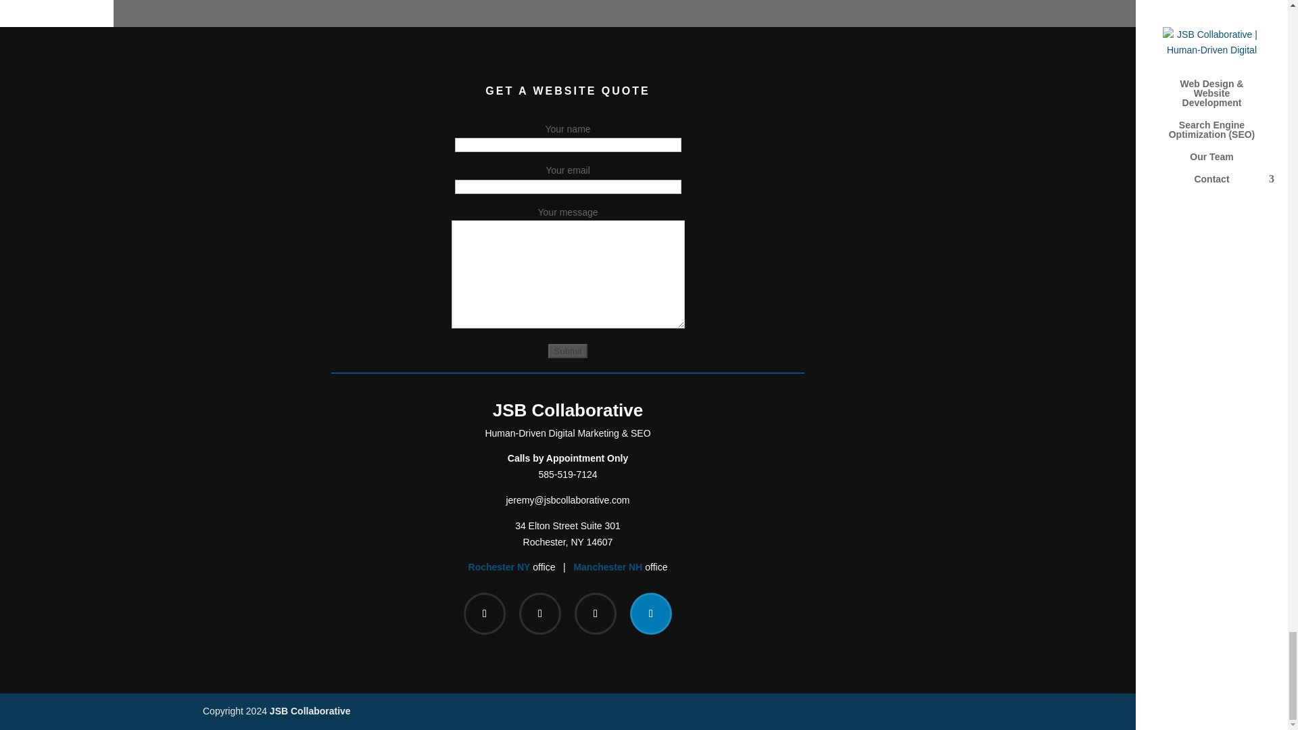 The image size is (1298, 730). I want to click on Submit, so click(567, 351).